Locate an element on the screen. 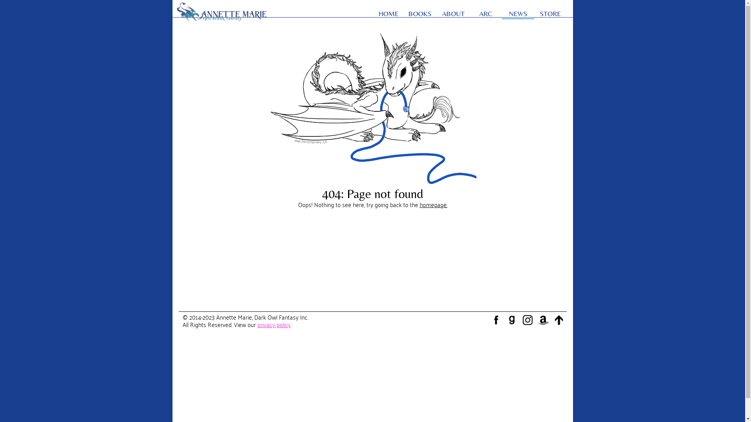 The width and height of the screenshot is (751, 422). NEWS is located at coordinates (518, 14).